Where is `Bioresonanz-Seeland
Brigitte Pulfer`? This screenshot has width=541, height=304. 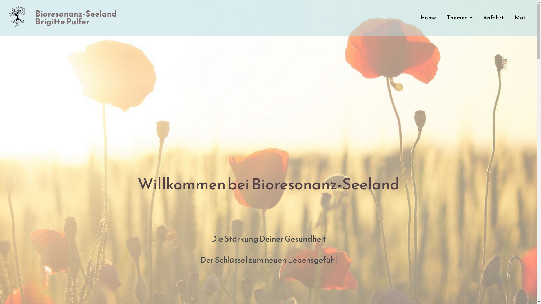 Bioresonanz-Seeland
Brigitte Pulfer is located at coordinates (76, 18).